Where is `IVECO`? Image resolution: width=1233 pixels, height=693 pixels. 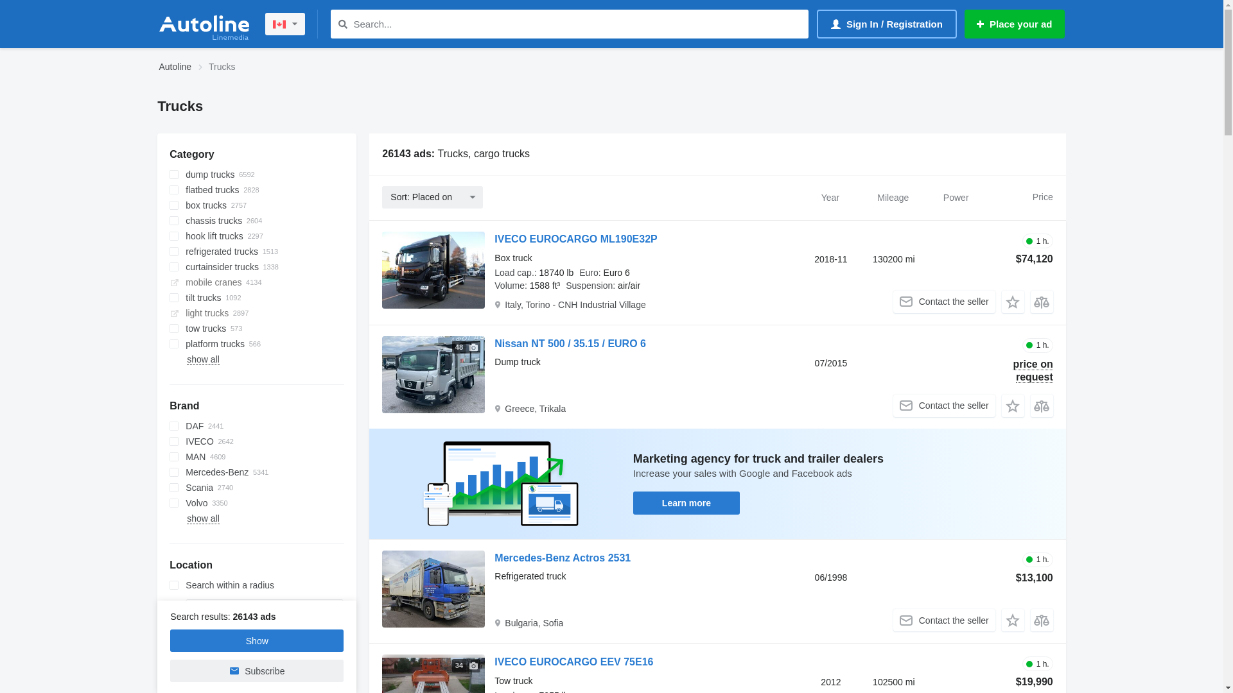 IVECO is located at coordinates (257, 441).